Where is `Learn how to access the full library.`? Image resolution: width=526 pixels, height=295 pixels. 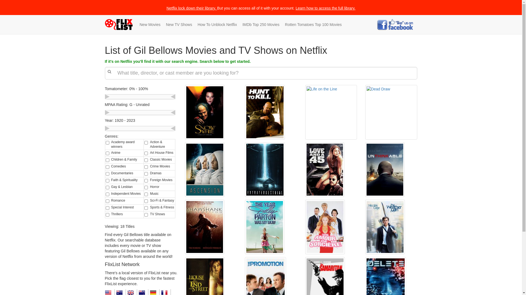 Learn how to access the full library. is located at coordinates (325, 8).